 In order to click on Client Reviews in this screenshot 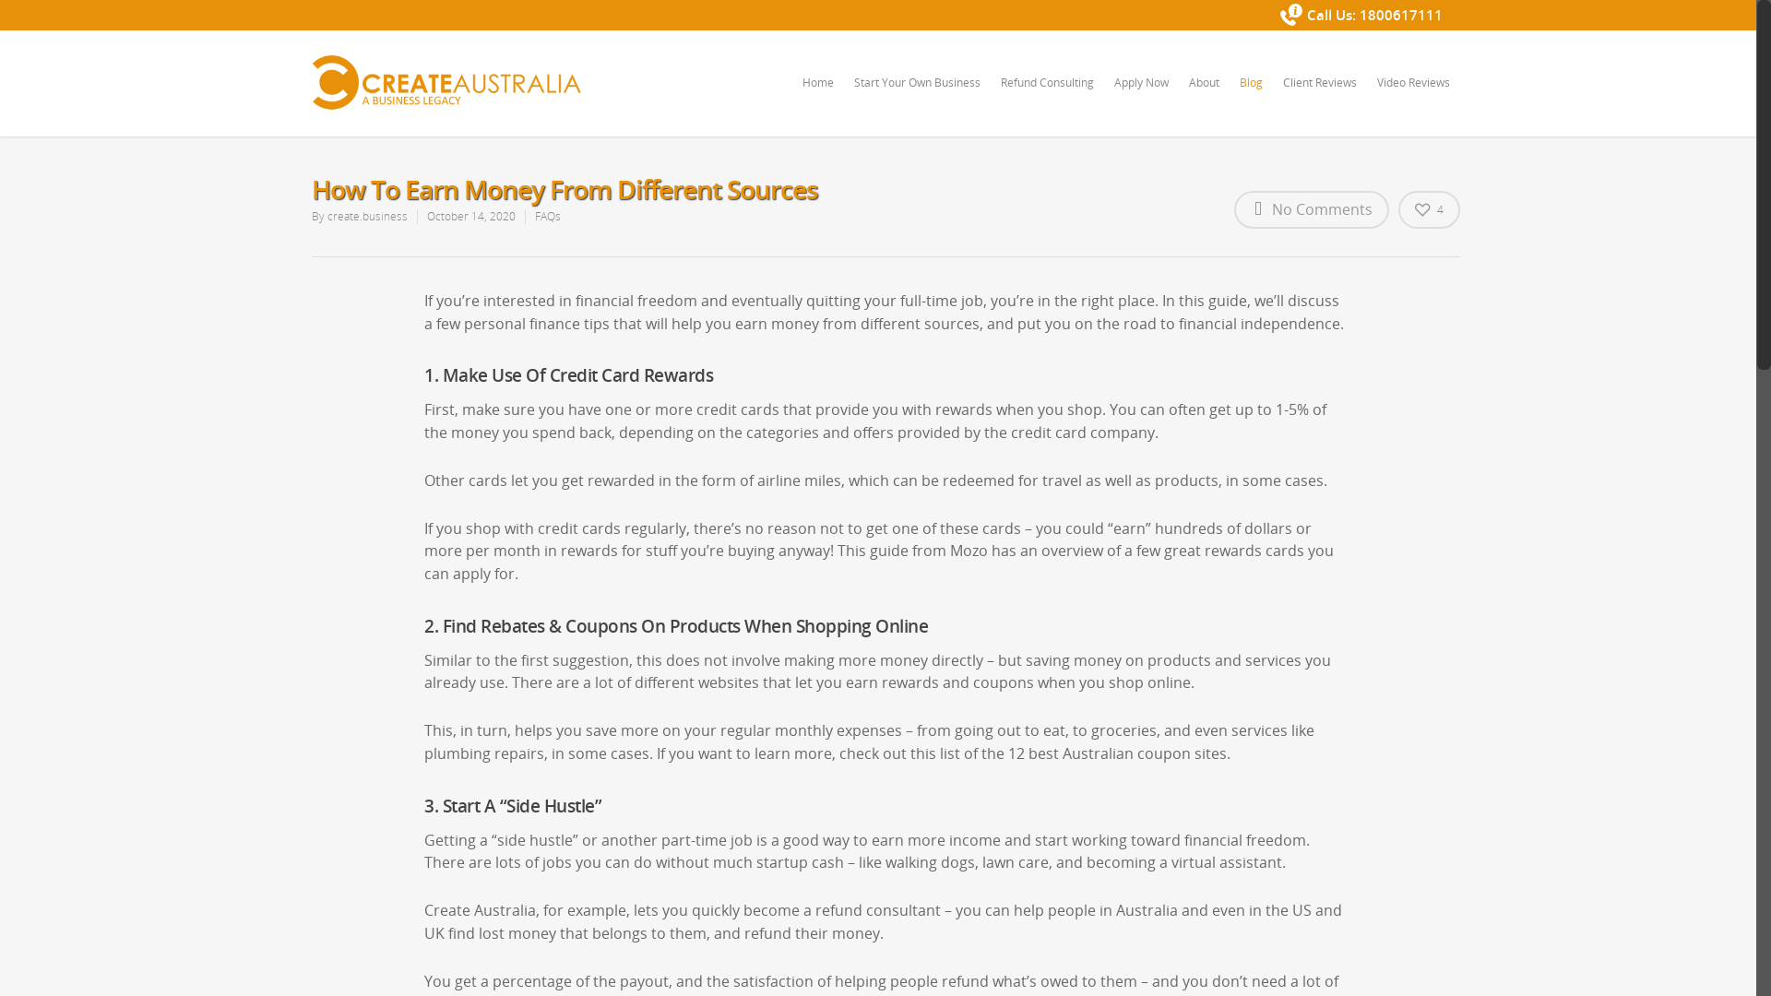, I will do `click(1319, 96)`.